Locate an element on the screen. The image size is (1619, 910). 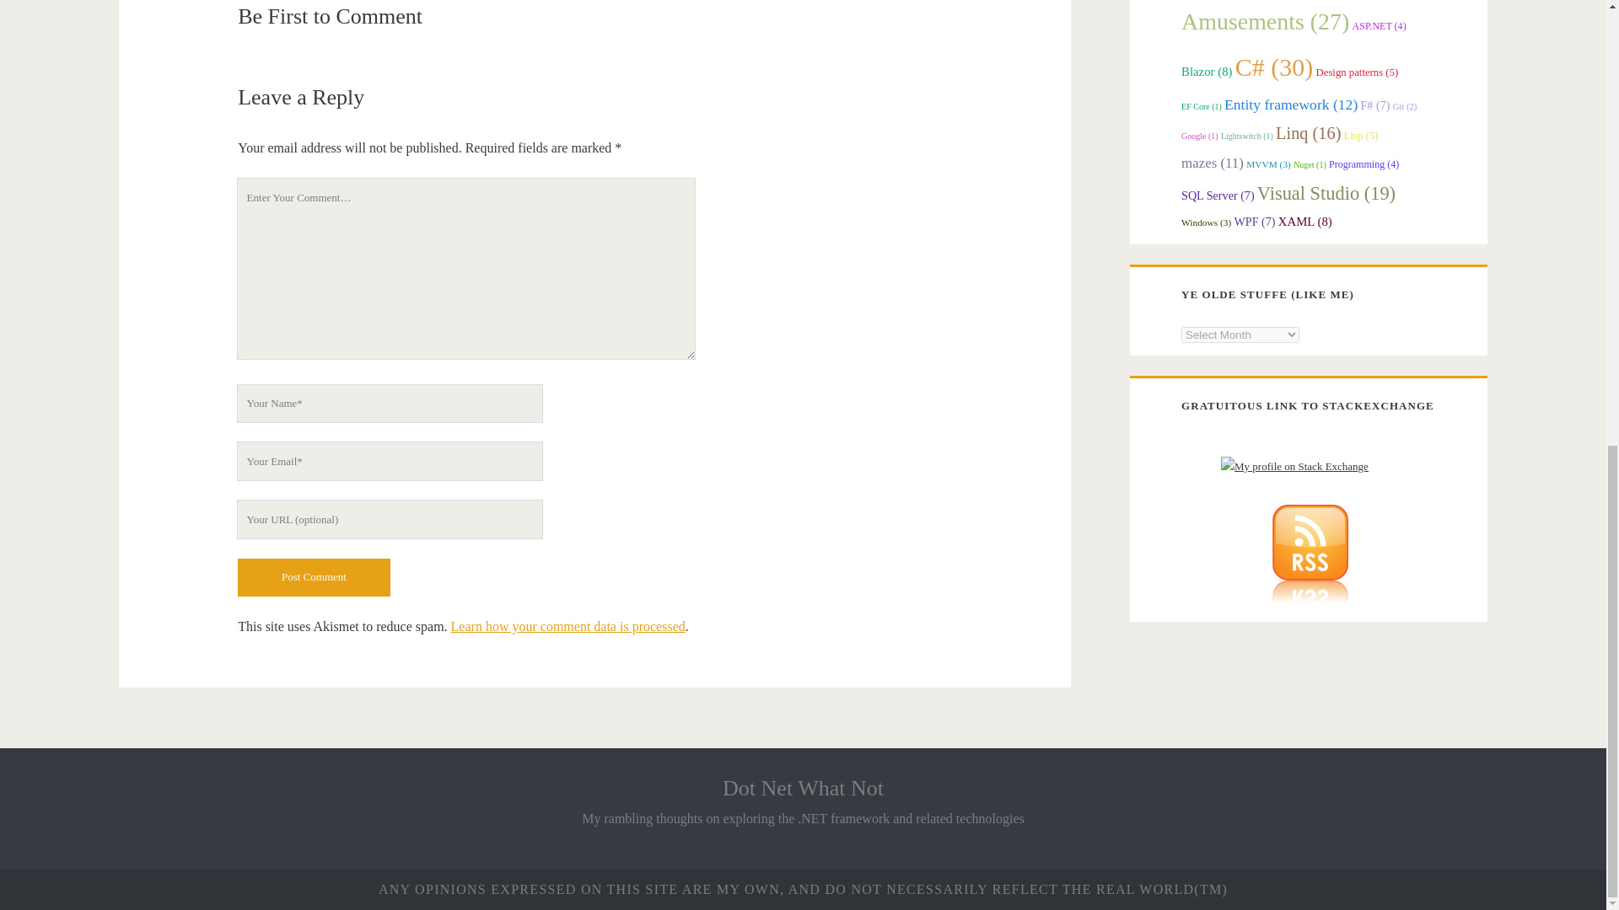
1 topic is located at coordinates (1202, 106).